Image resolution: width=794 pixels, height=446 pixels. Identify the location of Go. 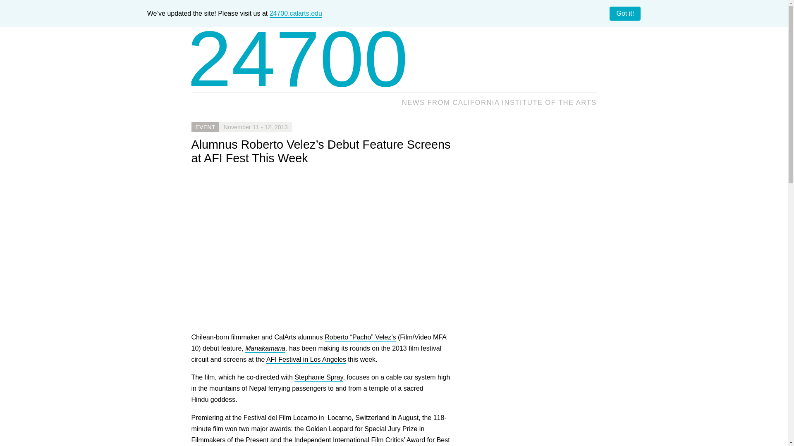
(587, 65).